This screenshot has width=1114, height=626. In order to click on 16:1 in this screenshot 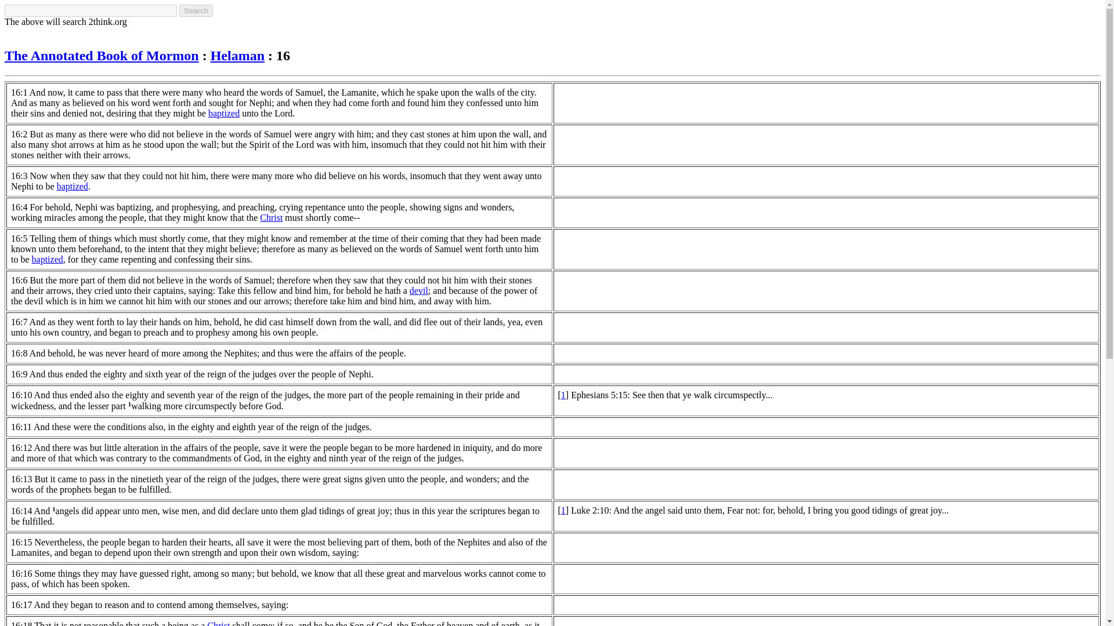, I will do `click(19, 93)`.